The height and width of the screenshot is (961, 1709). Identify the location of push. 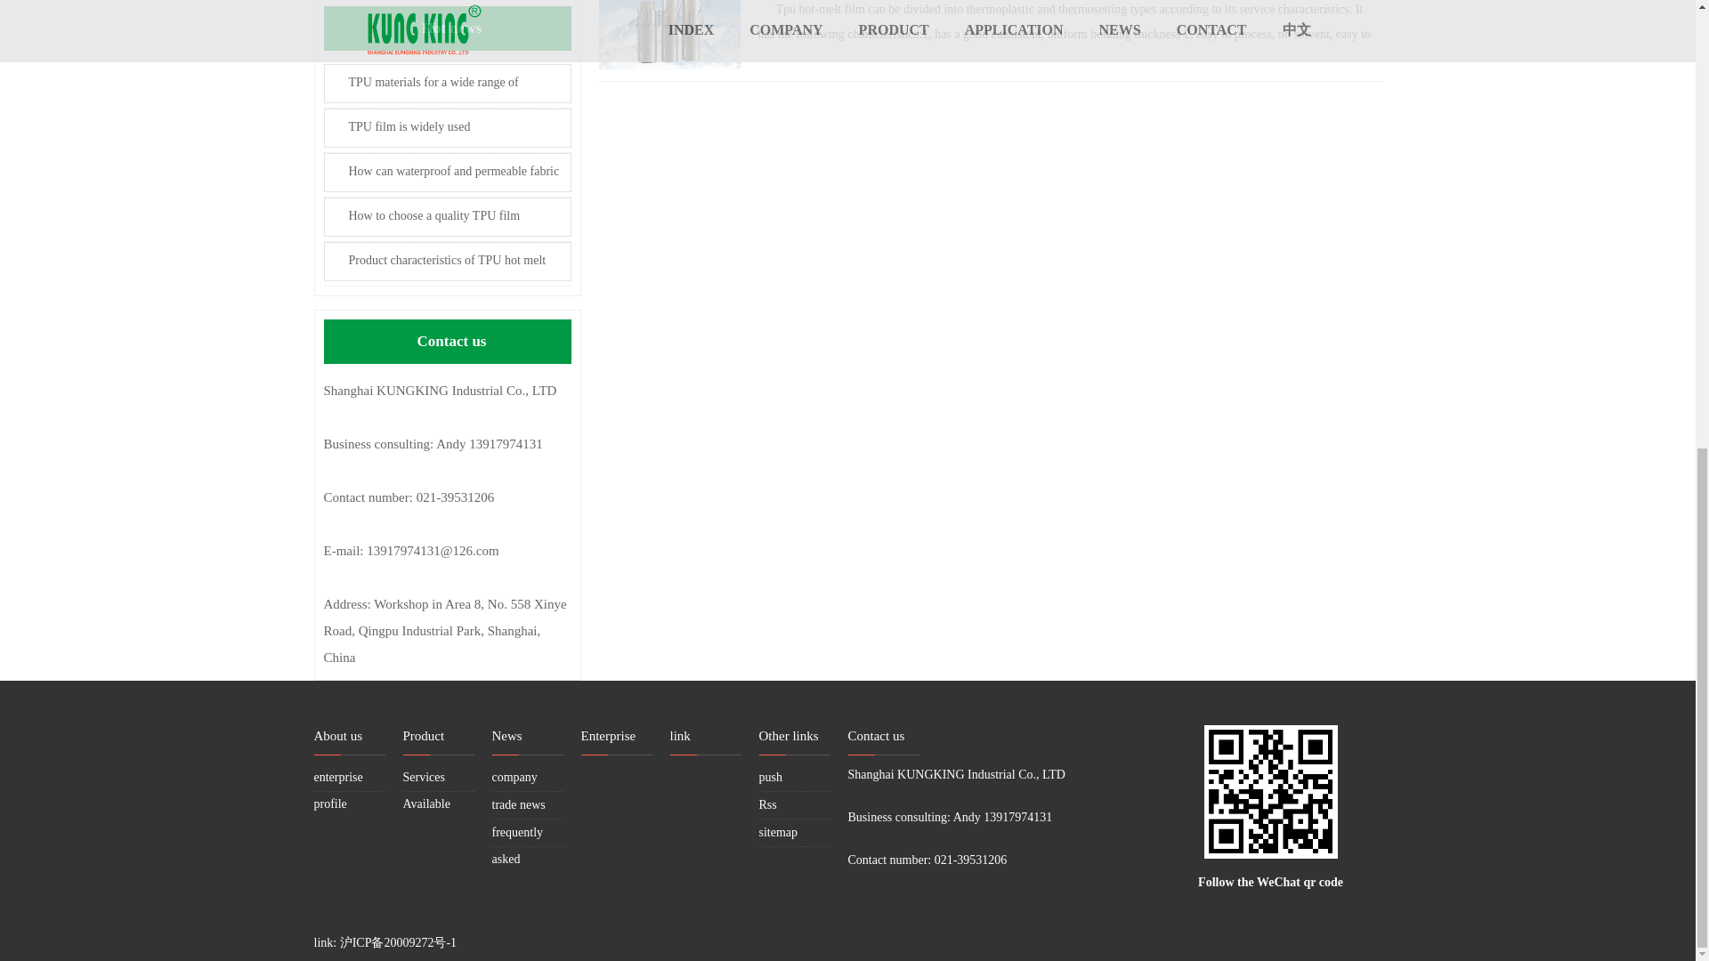
(769, 778).